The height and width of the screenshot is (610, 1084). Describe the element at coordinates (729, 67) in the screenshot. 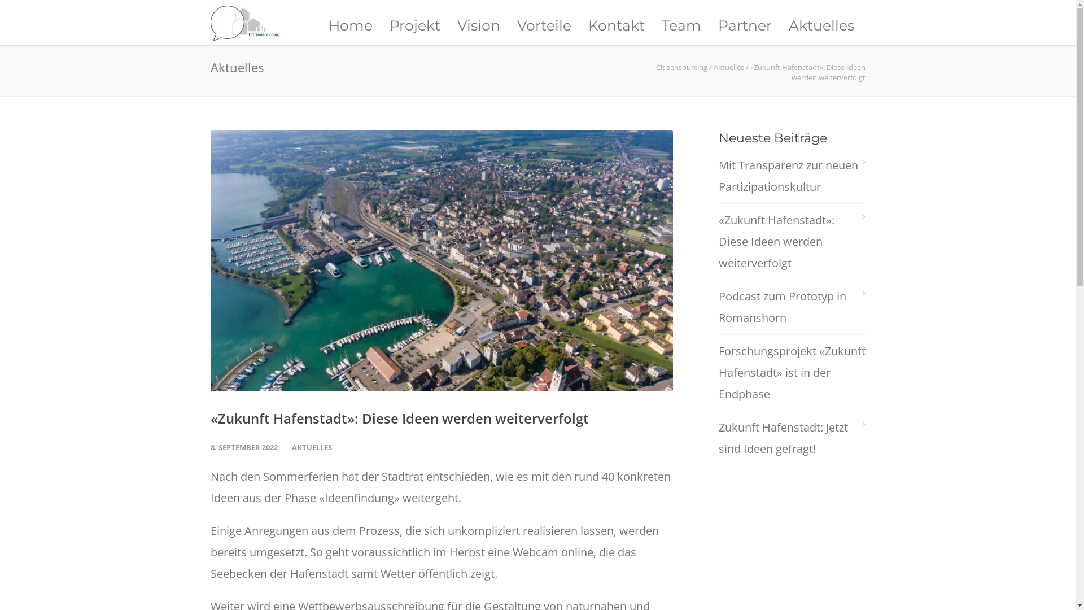

I see `Aktuelles` at that location.